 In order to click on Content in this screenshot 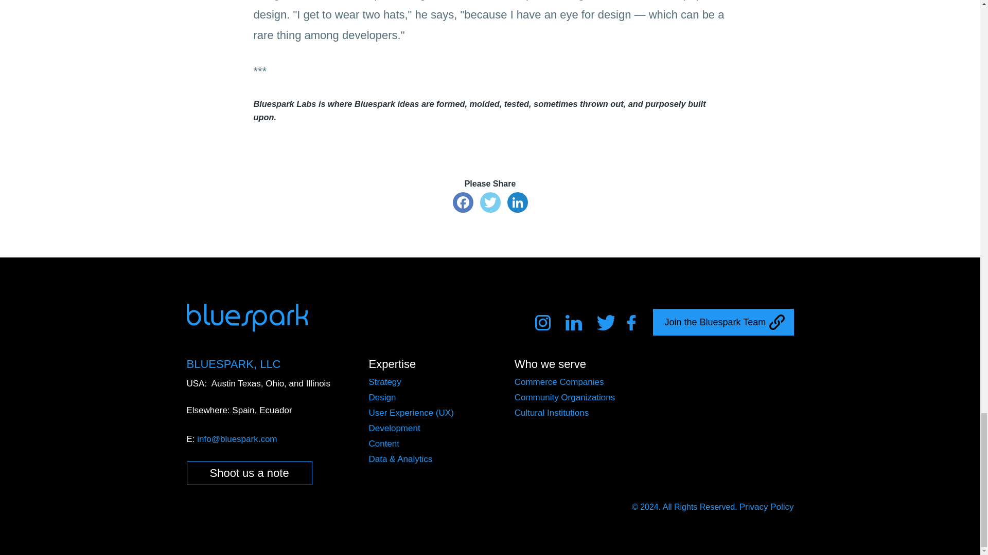, I will do `click(384, 443)`.